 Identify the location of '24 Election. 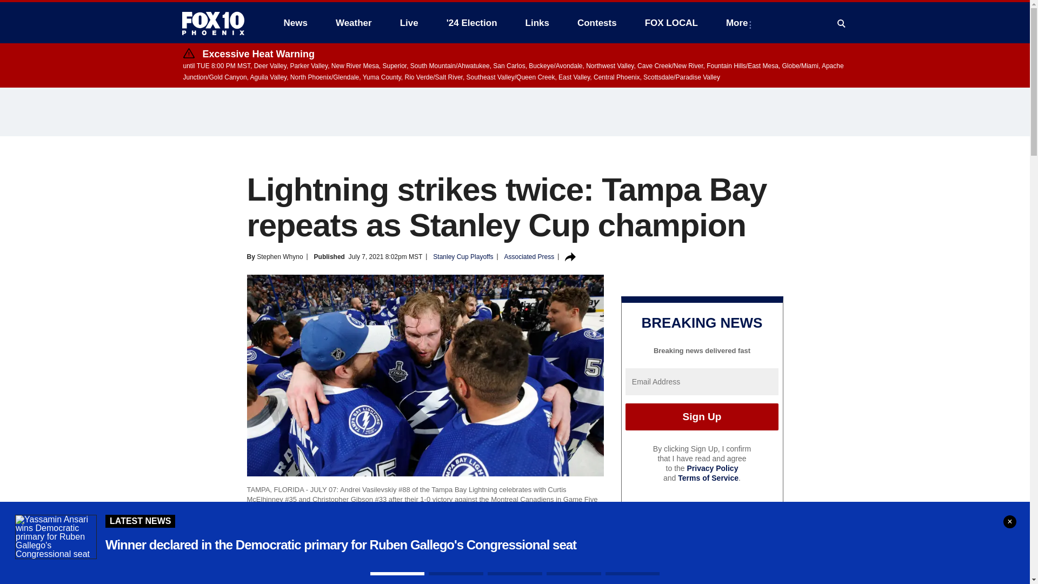
(472, 23).